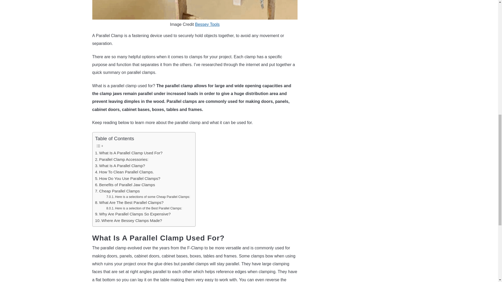 Image resolution: width=502 pixels, height=282 pixels. I want to click on Parallel Clamp Accessories:, so click(122, 160).